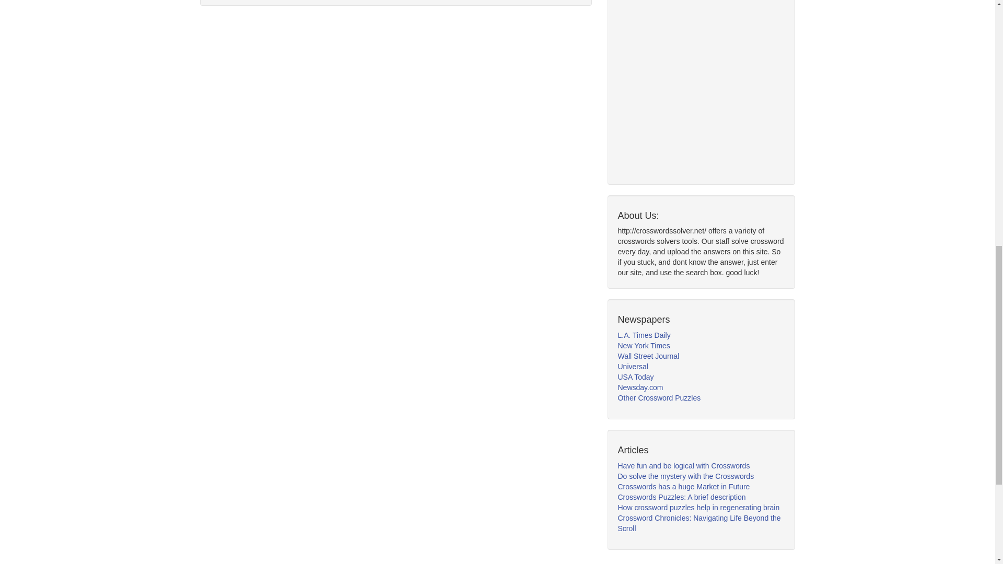 The width and height of the screenshot is (1003, 564). I want to click on L.A. Times Daily, so click(644, 335).